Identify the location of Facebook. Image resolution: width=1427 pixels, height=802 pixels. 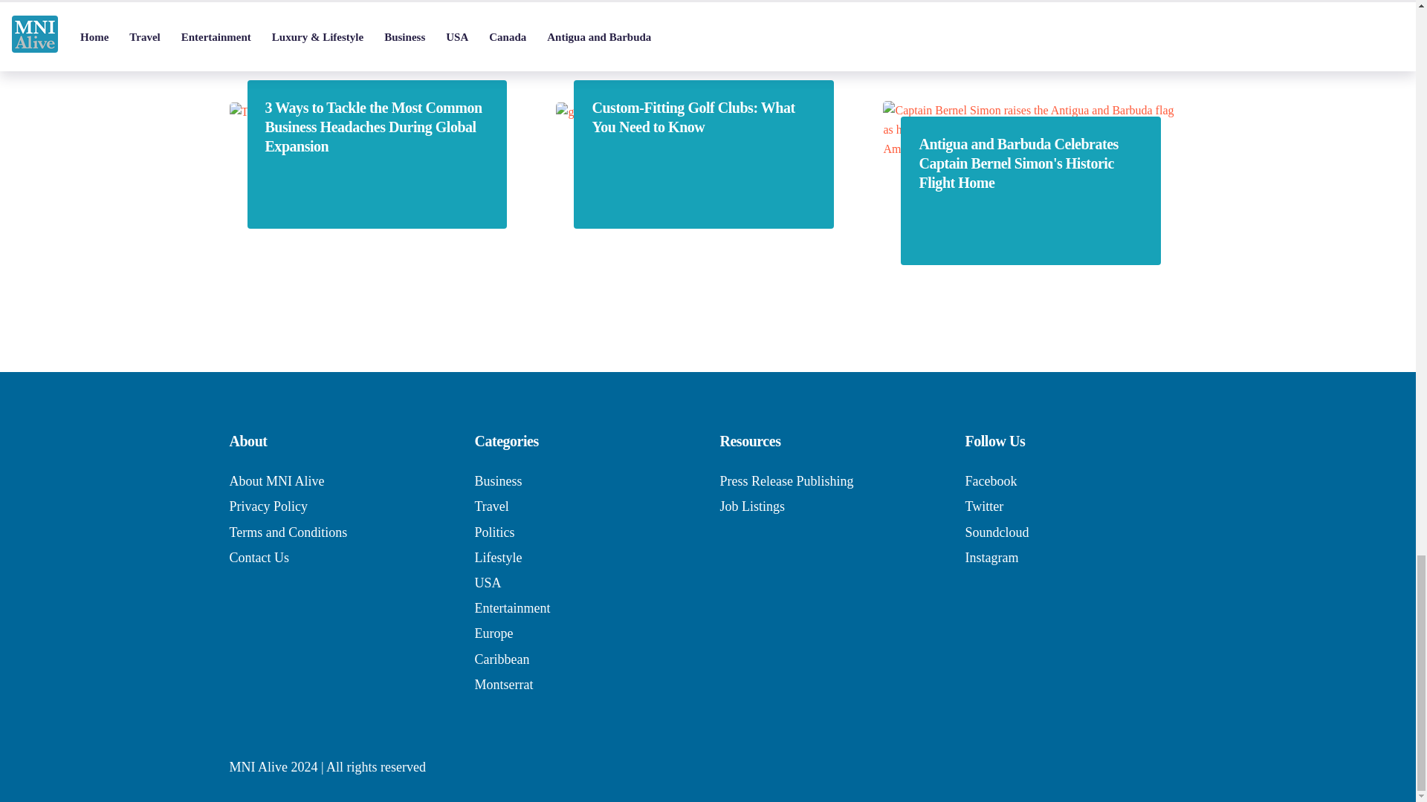
(990, 481).